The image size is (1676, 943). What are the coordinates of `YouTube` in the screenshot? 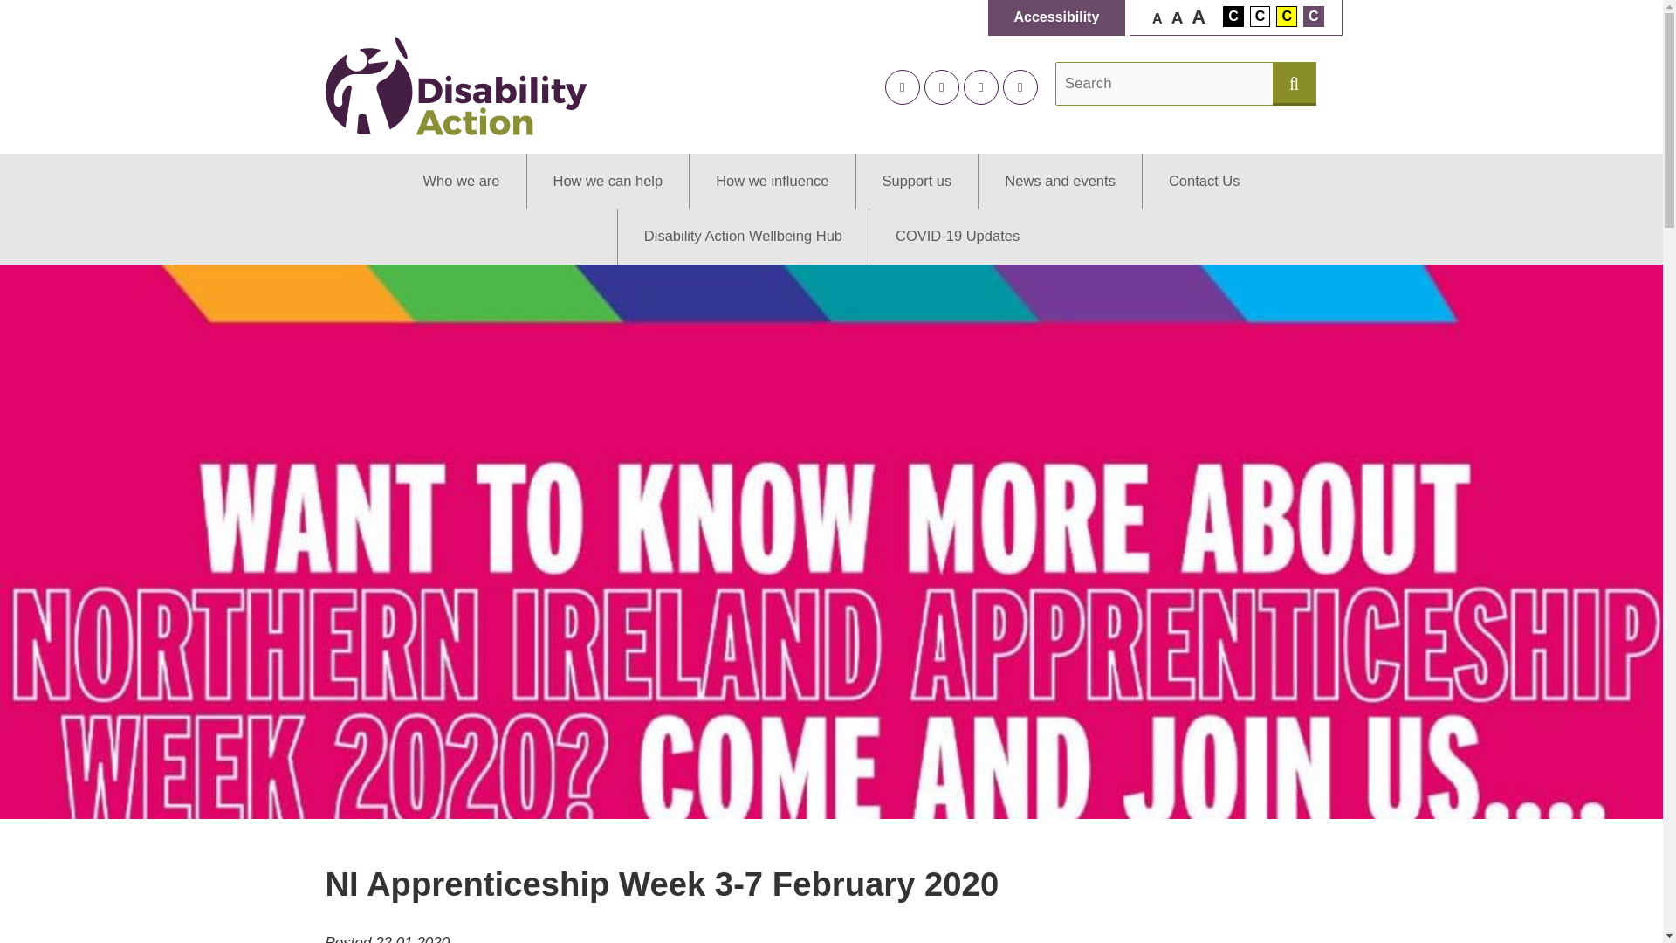 It's located at (1020, 86).